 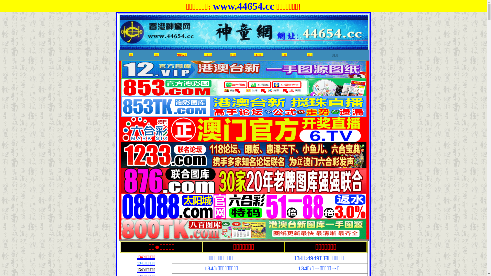 I want to click on 9.23, so click(x=243, y=140).